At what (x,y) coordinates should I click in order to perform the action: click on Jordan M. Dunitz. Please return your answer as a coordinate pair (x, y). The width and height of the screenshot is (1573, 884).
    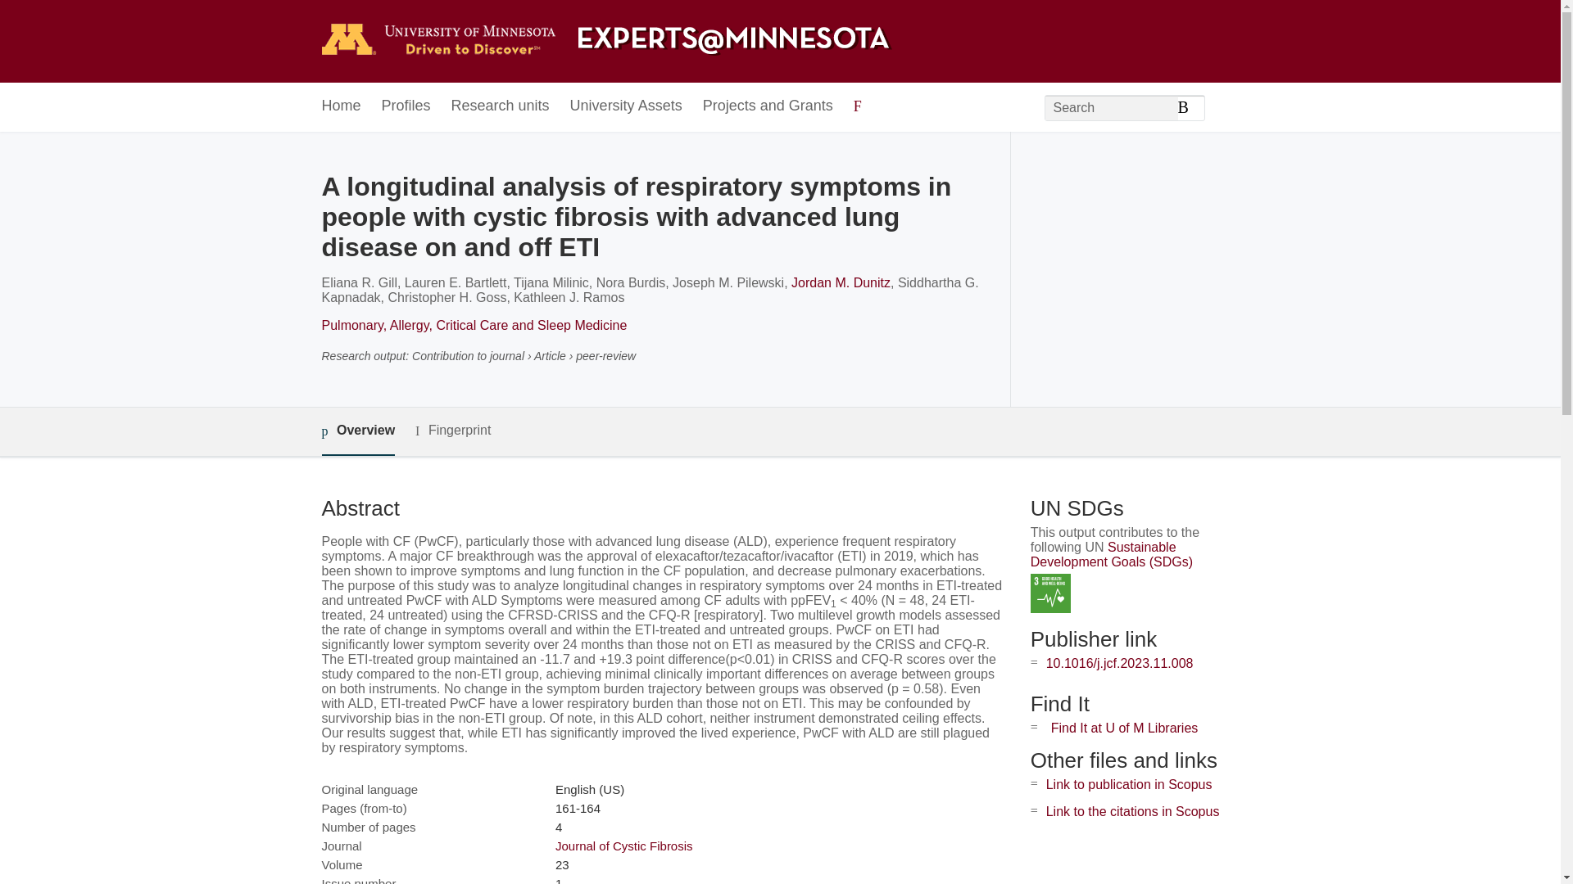
    Looking at the image, I should click on (841, 282).